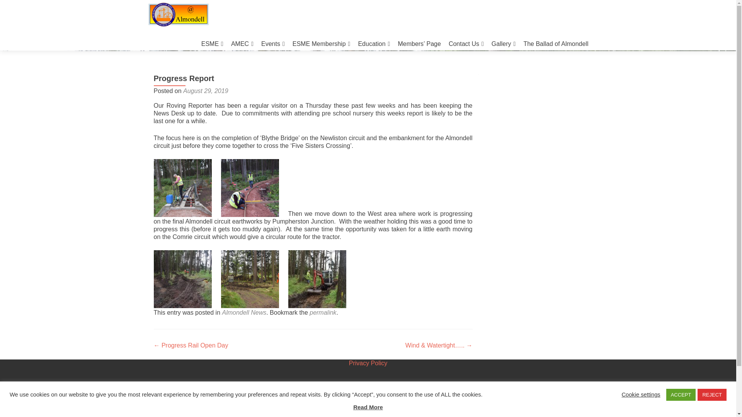  What do you see at coordinates (503, 44) in the screenshot?
I see `Gallery` at bounding box center [503, 44].